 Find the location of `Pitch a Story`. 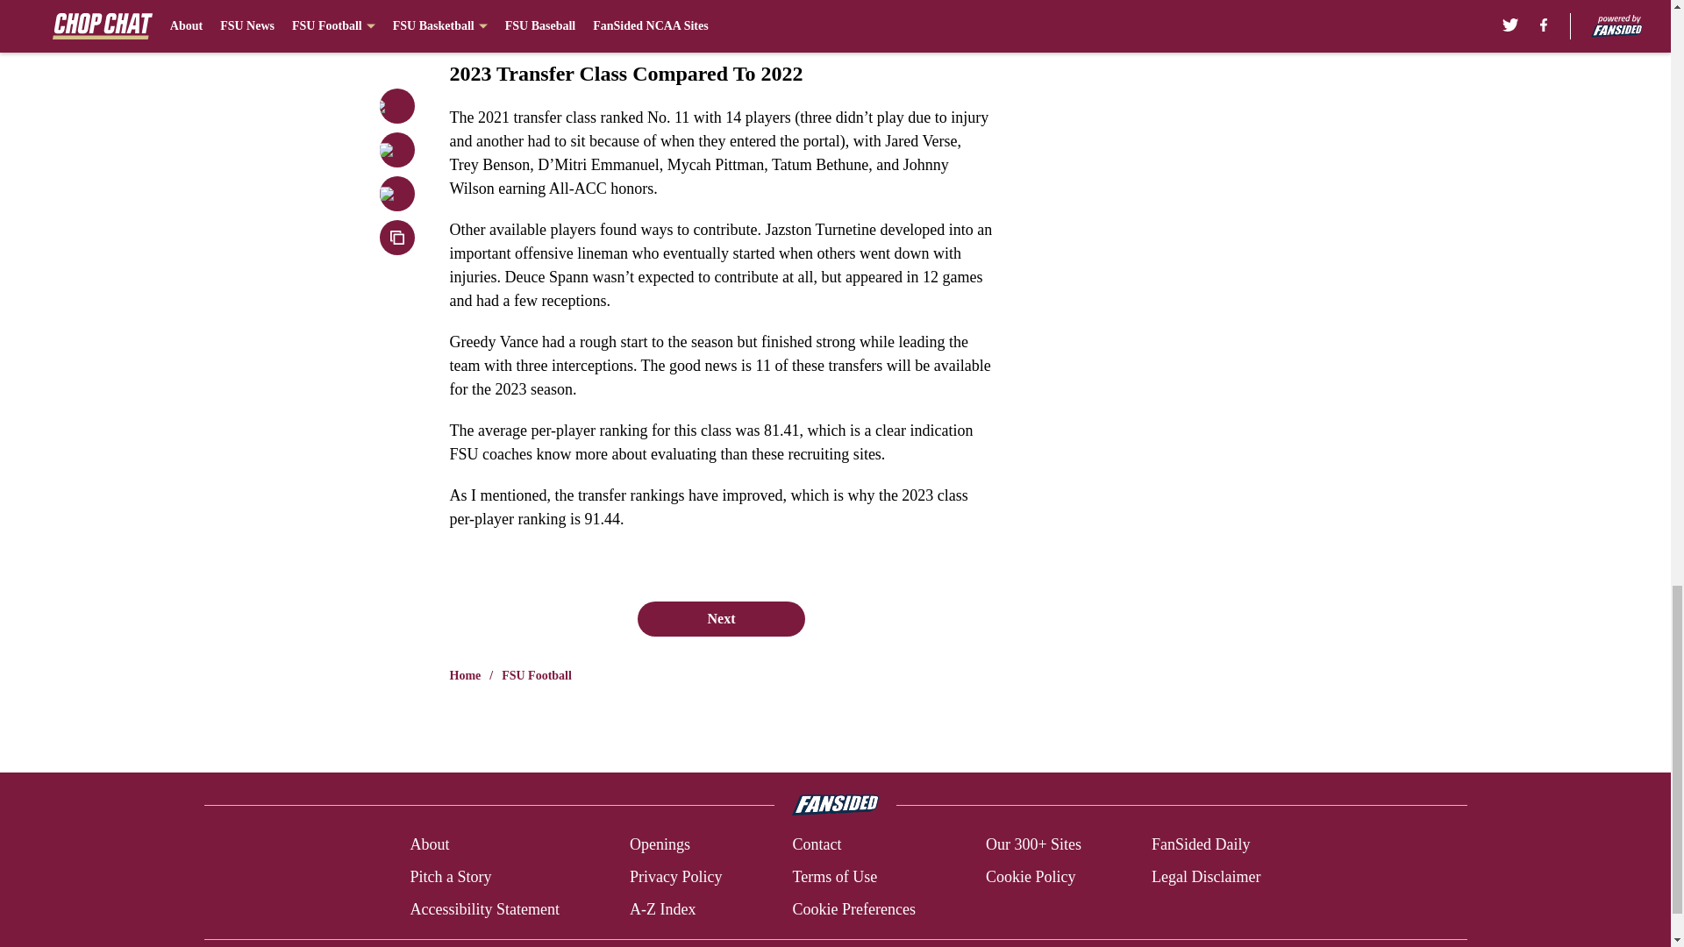

Pitch a Story is located at coordinates (450, 877).